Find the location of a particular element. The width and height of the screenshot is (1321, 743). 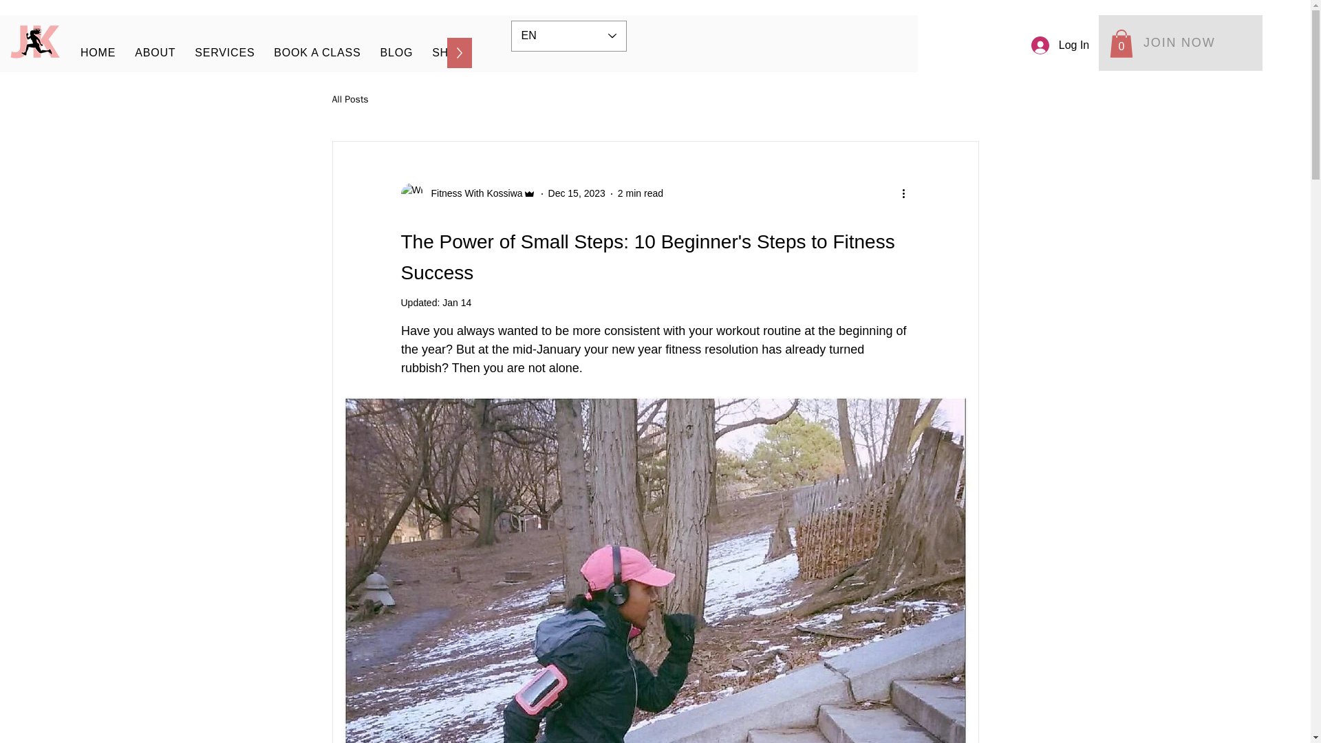

JOIN NOW is located at coordinates (504, 53).